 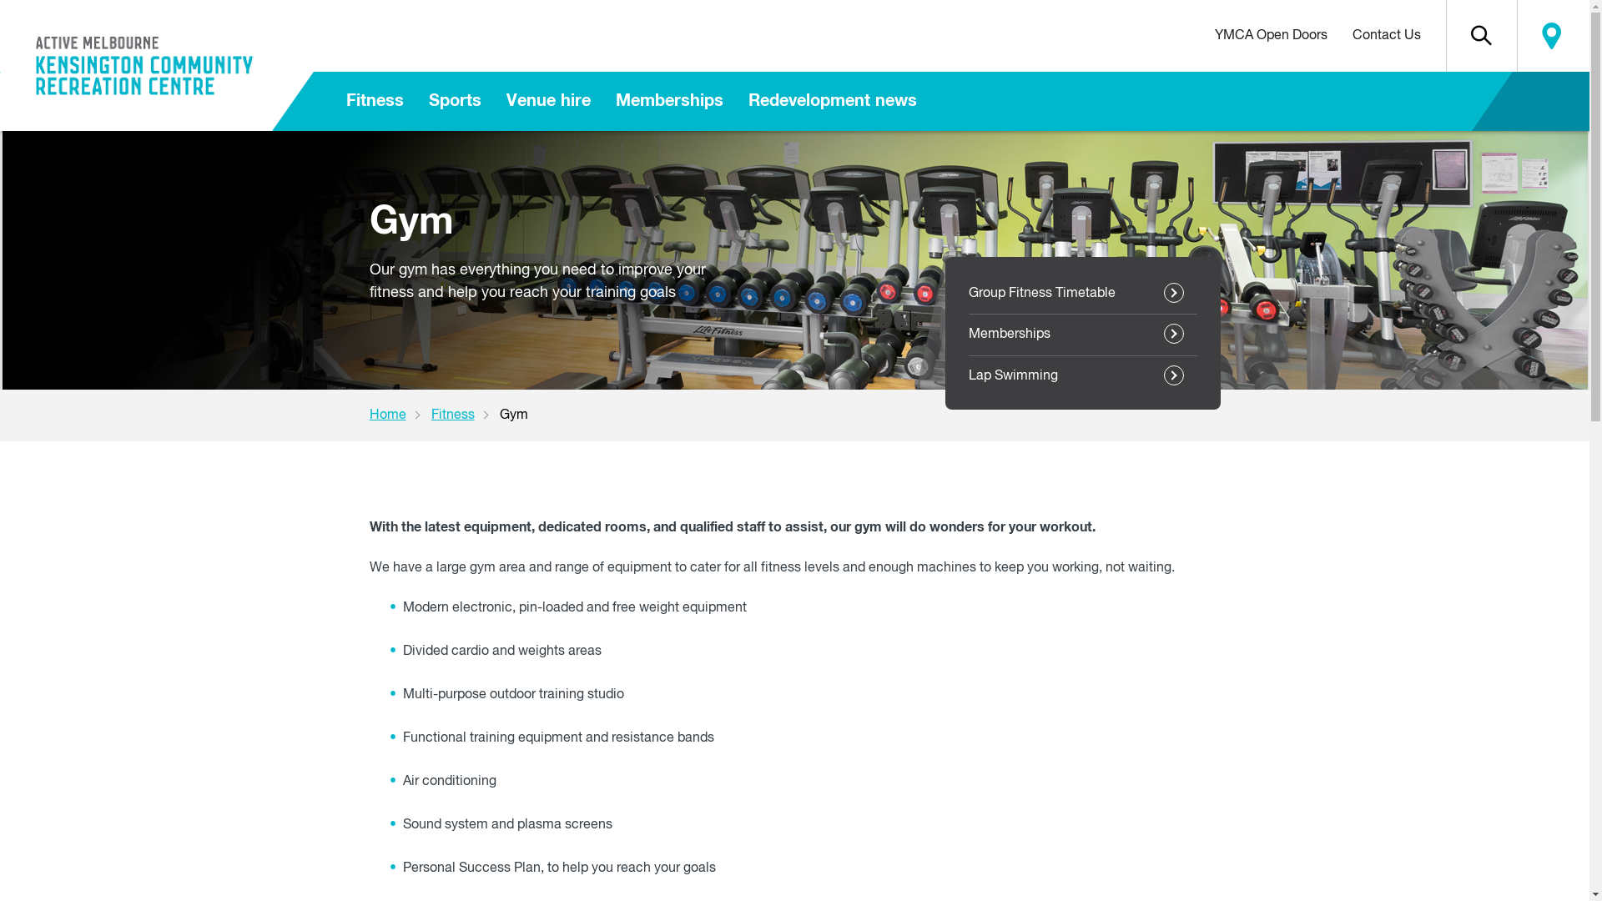 I want to click on Contact Us, so click(x=1387, y=36).